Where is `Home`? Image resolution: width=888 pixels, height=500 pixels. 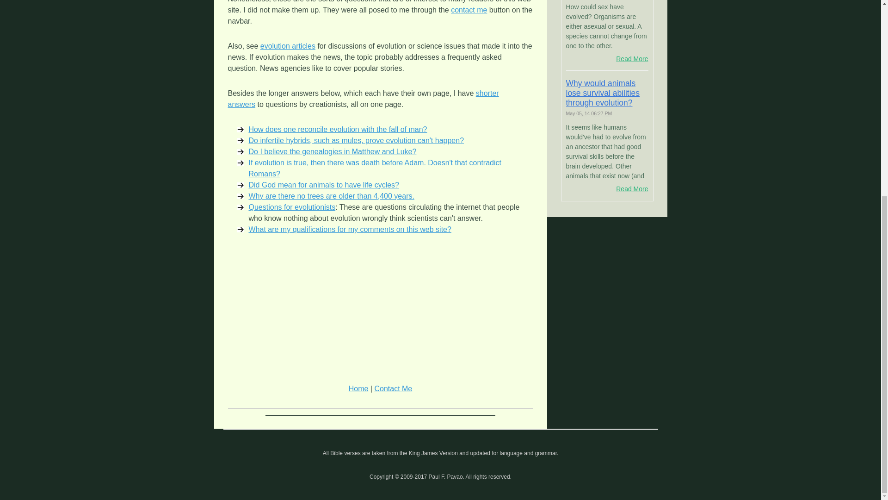
Home is located at coordinates (358, 388).